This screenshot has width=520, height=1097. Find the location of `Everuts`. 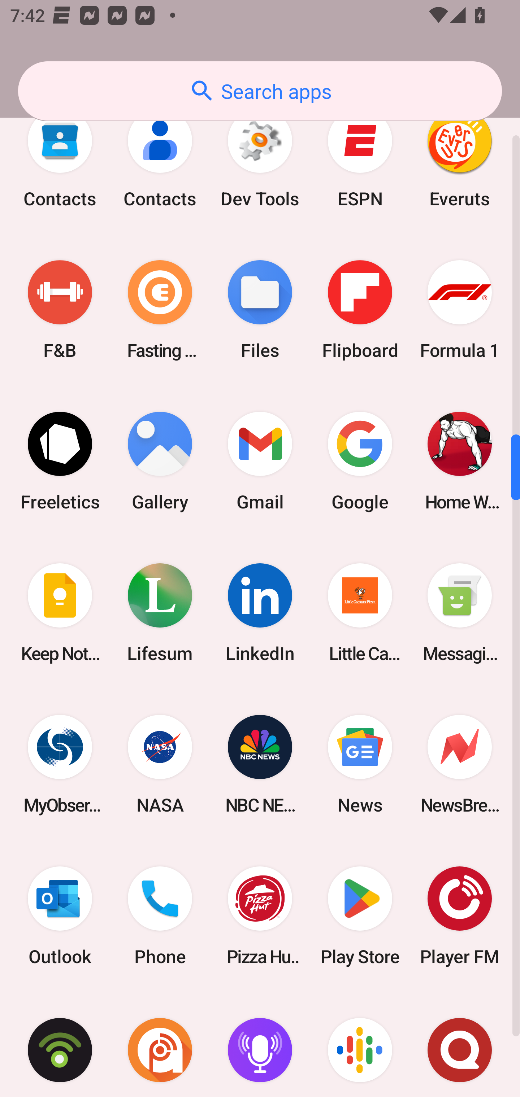

Everuts is located at coordinates (460, 158).